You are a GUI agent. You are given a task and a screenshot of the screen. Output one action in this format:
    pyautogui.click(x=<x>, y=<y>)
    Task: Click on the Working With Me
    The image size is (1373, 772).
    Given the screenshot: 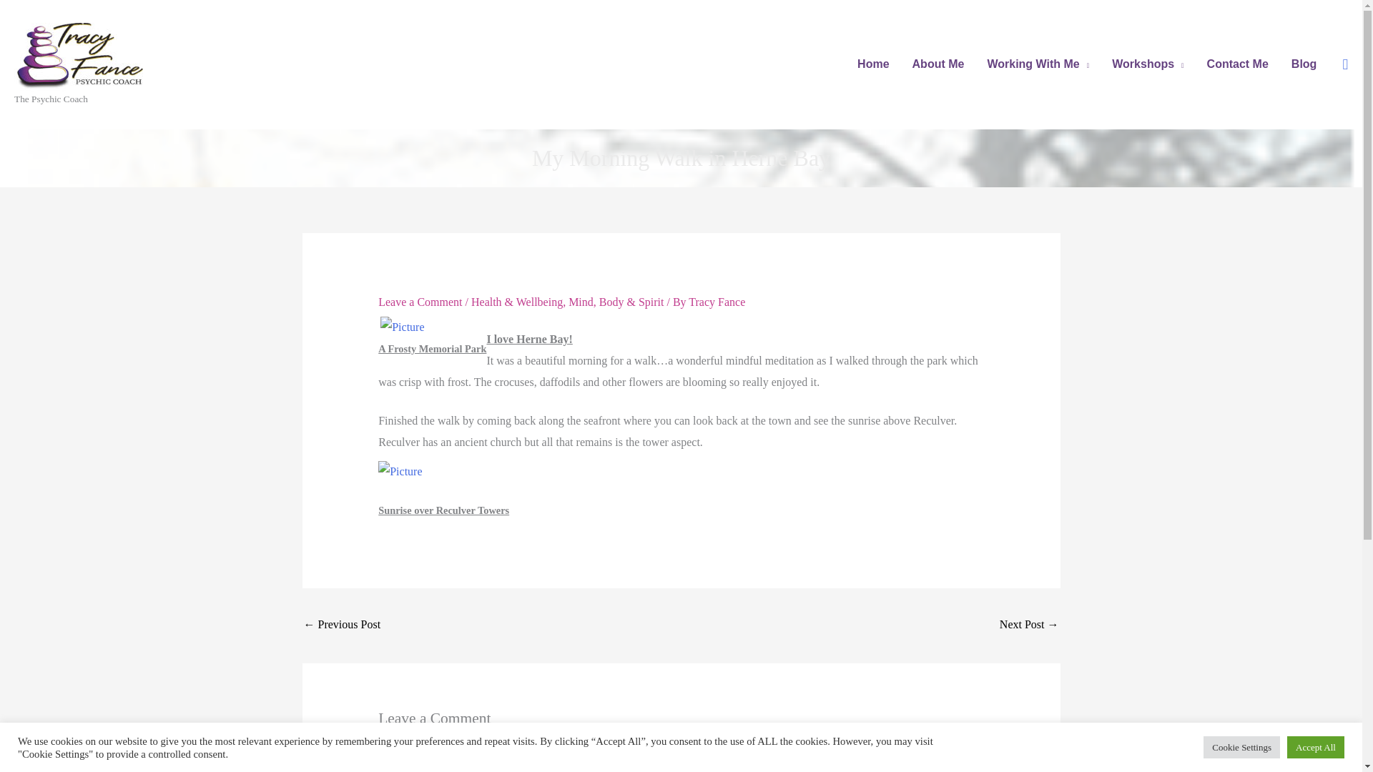 What is the action you would take?
    pyautogui.click(x=1038, y=64)
    